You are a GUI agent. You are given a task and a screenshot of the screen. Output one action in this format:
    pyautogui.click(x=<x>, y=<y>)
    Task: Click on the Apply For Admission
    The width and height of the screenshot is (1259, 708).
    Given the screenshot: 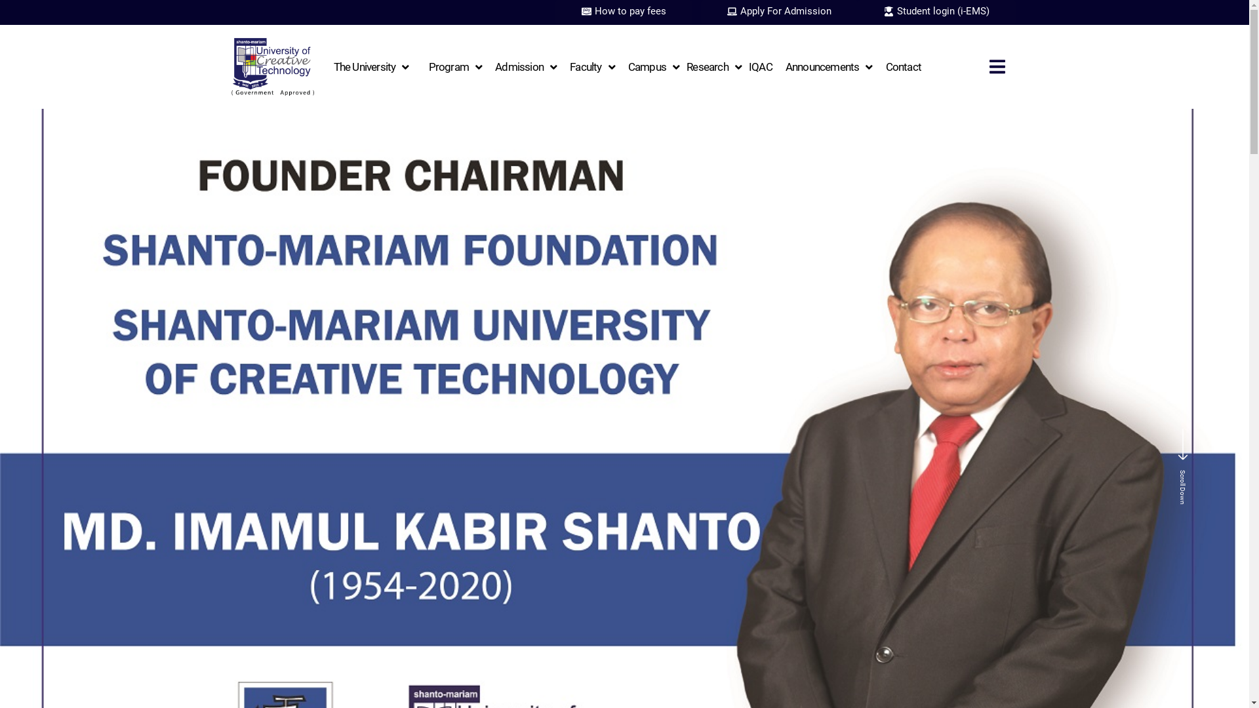 What is the action you would take?
    pyautogui.click(x=779, y=12)
    